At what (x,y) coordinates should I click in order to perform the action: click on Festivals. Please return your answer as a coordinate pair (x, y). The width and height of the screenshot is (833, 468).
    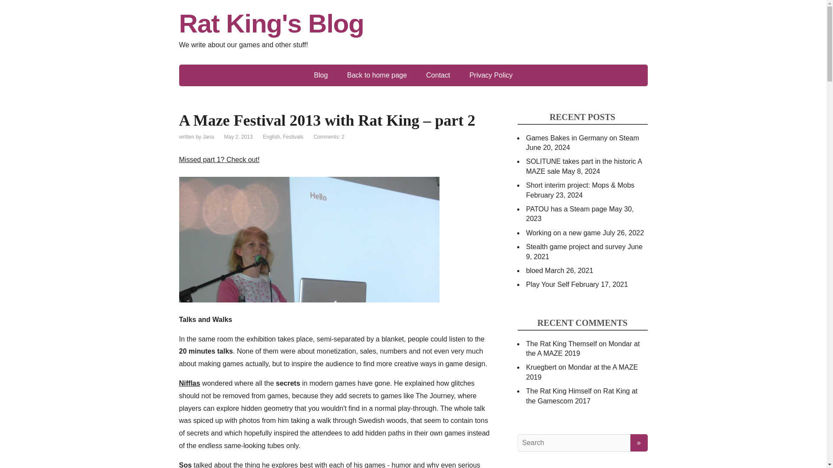
    Looking at the image, I should click on (293, 136).